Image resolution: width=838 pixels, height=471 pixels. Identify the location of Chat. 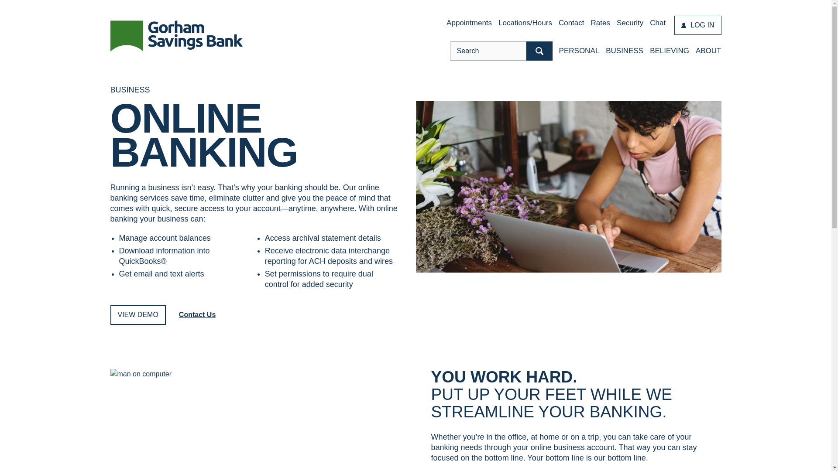
(657, 23).